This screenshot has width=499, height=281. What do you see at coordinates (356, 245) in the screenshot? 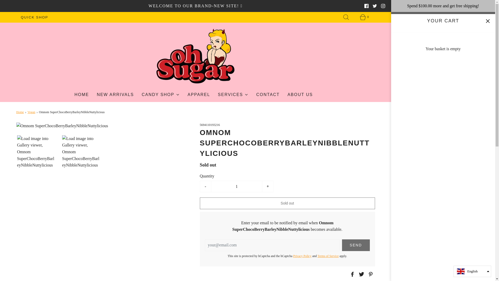
I see `Send` at bounding box center [356, 245].